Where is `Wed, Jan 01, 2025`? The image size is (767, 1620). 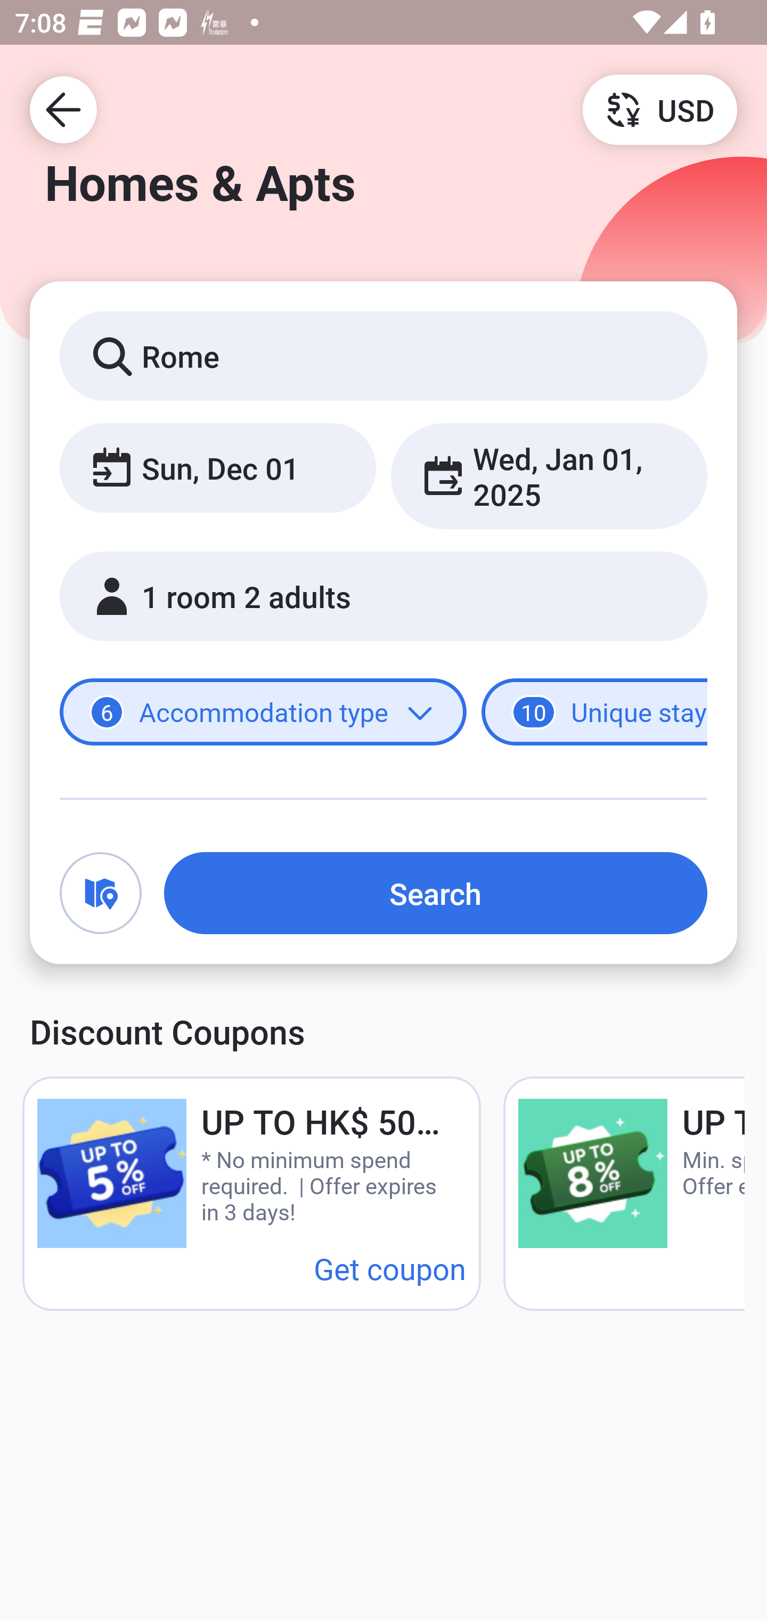 Wed, Jan 01, 2025 is located at coordinates (549, 476).